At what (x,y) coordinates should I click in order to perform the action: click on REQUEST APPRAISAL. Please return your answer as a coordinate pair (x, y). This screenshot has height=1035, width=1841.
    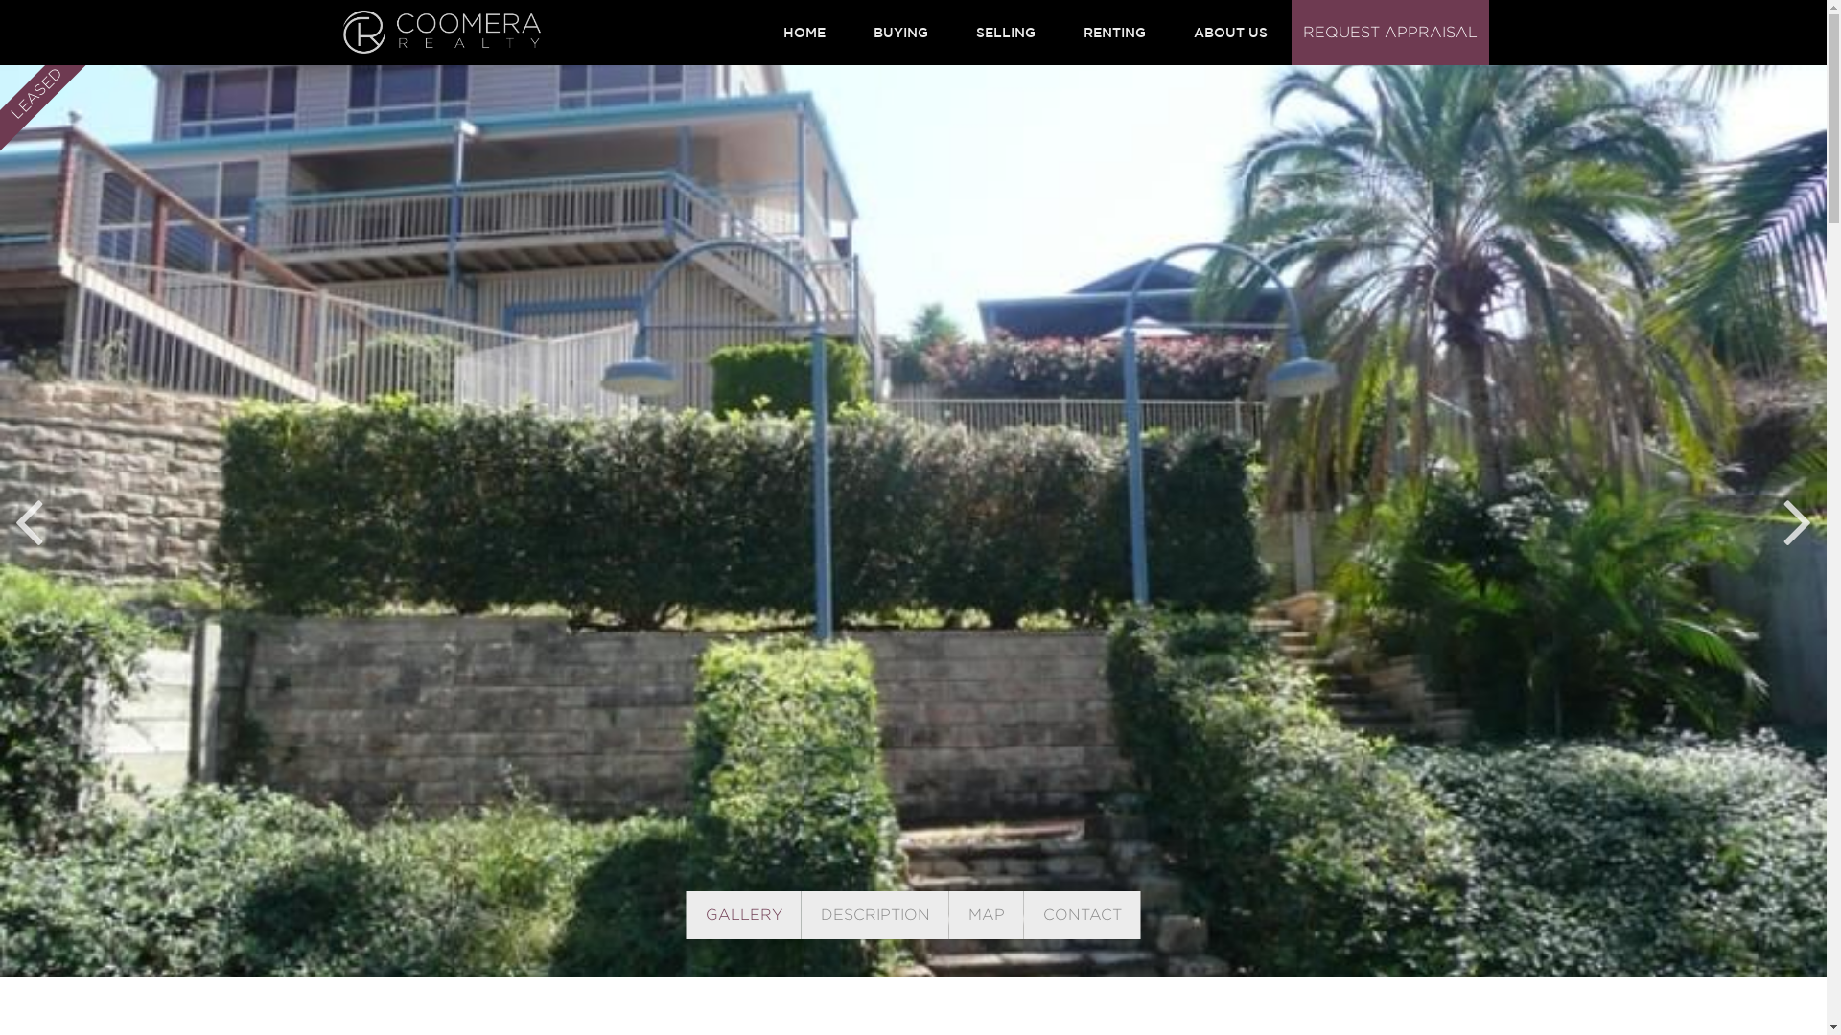
    Looking at the image, I should click on (1389, 33).